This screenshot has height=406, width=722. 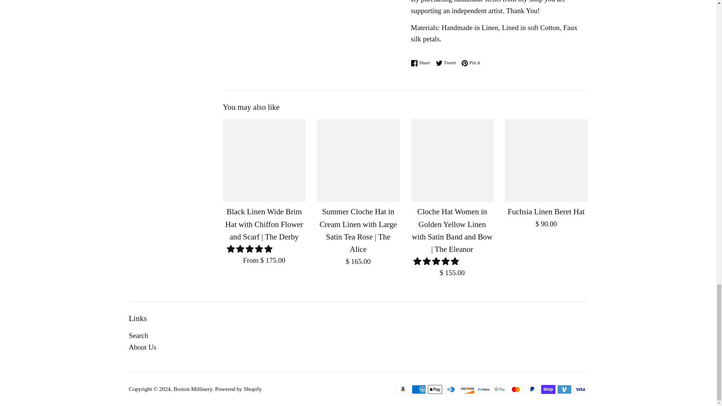 What do you see at coordinates (483, 389) in the screenshot?
I see `Meta Pay` at bounding box center [483, 389].